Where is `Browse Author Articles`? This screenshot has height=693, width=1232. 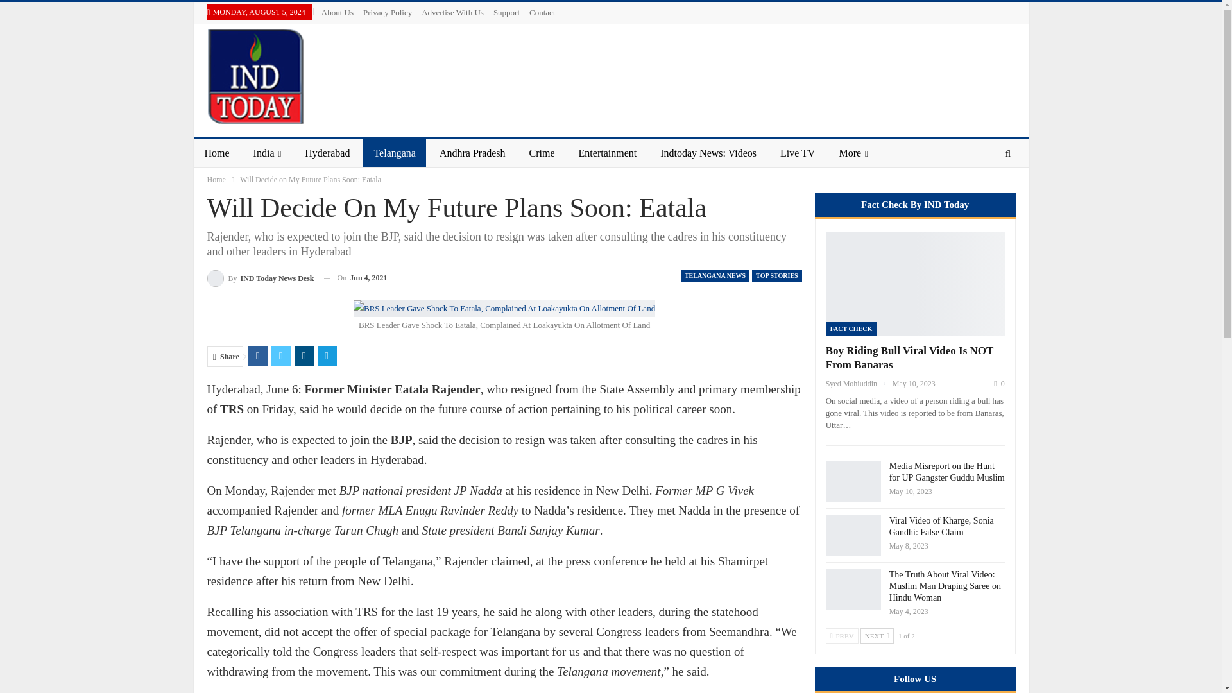
Browse Author Articles is located at coordinates (261, 278).